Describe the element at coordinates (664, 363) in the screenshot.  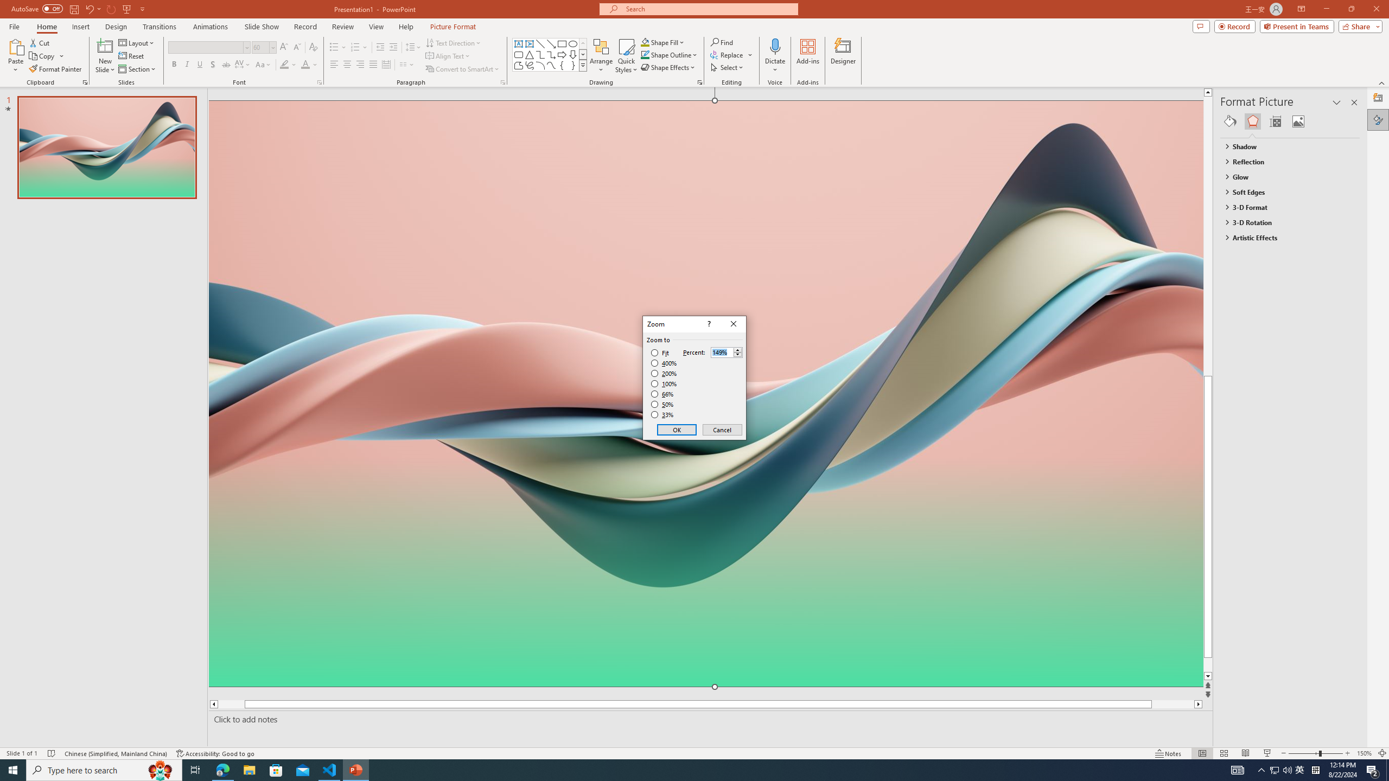
I see `400%` at that location.